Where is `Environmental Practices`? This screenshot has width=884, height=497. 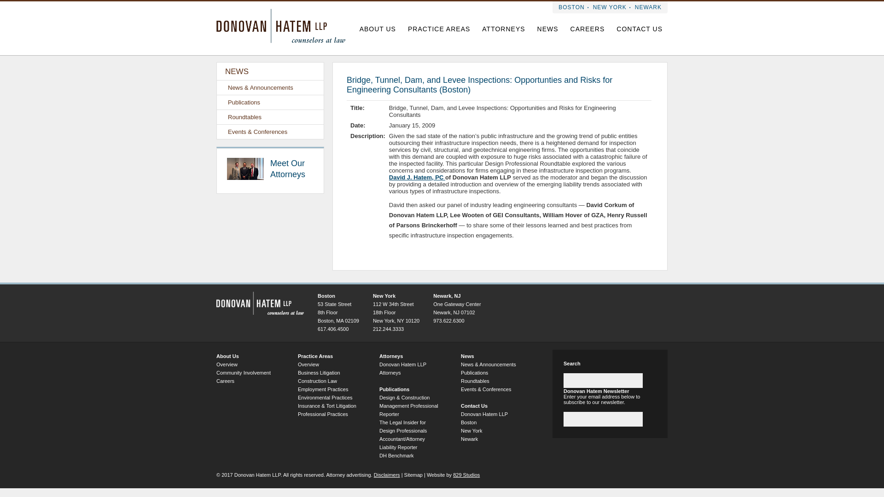 Environmental Practices is located at coordinates (325, 398).